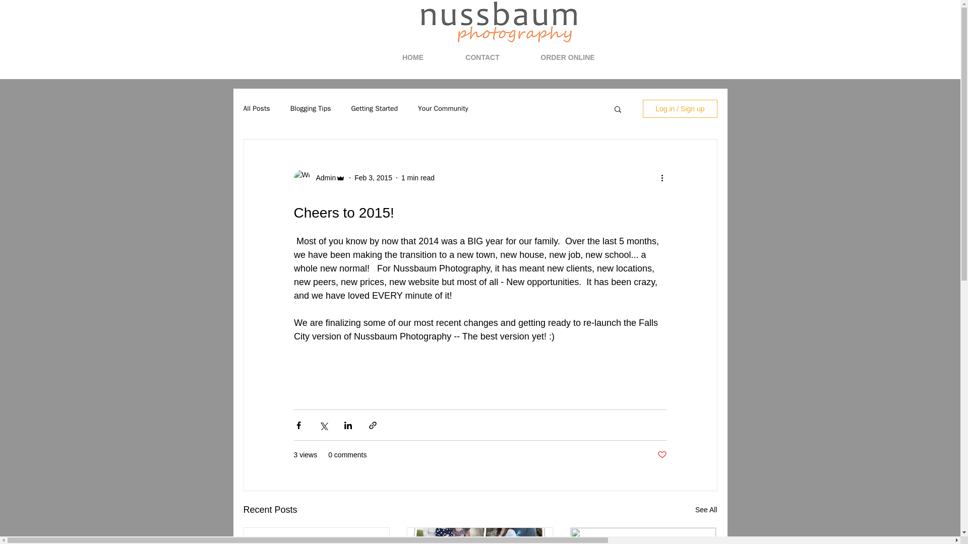 The width and height of the screenshot is (968, 544). I want to click on See All, so click(706, 510).